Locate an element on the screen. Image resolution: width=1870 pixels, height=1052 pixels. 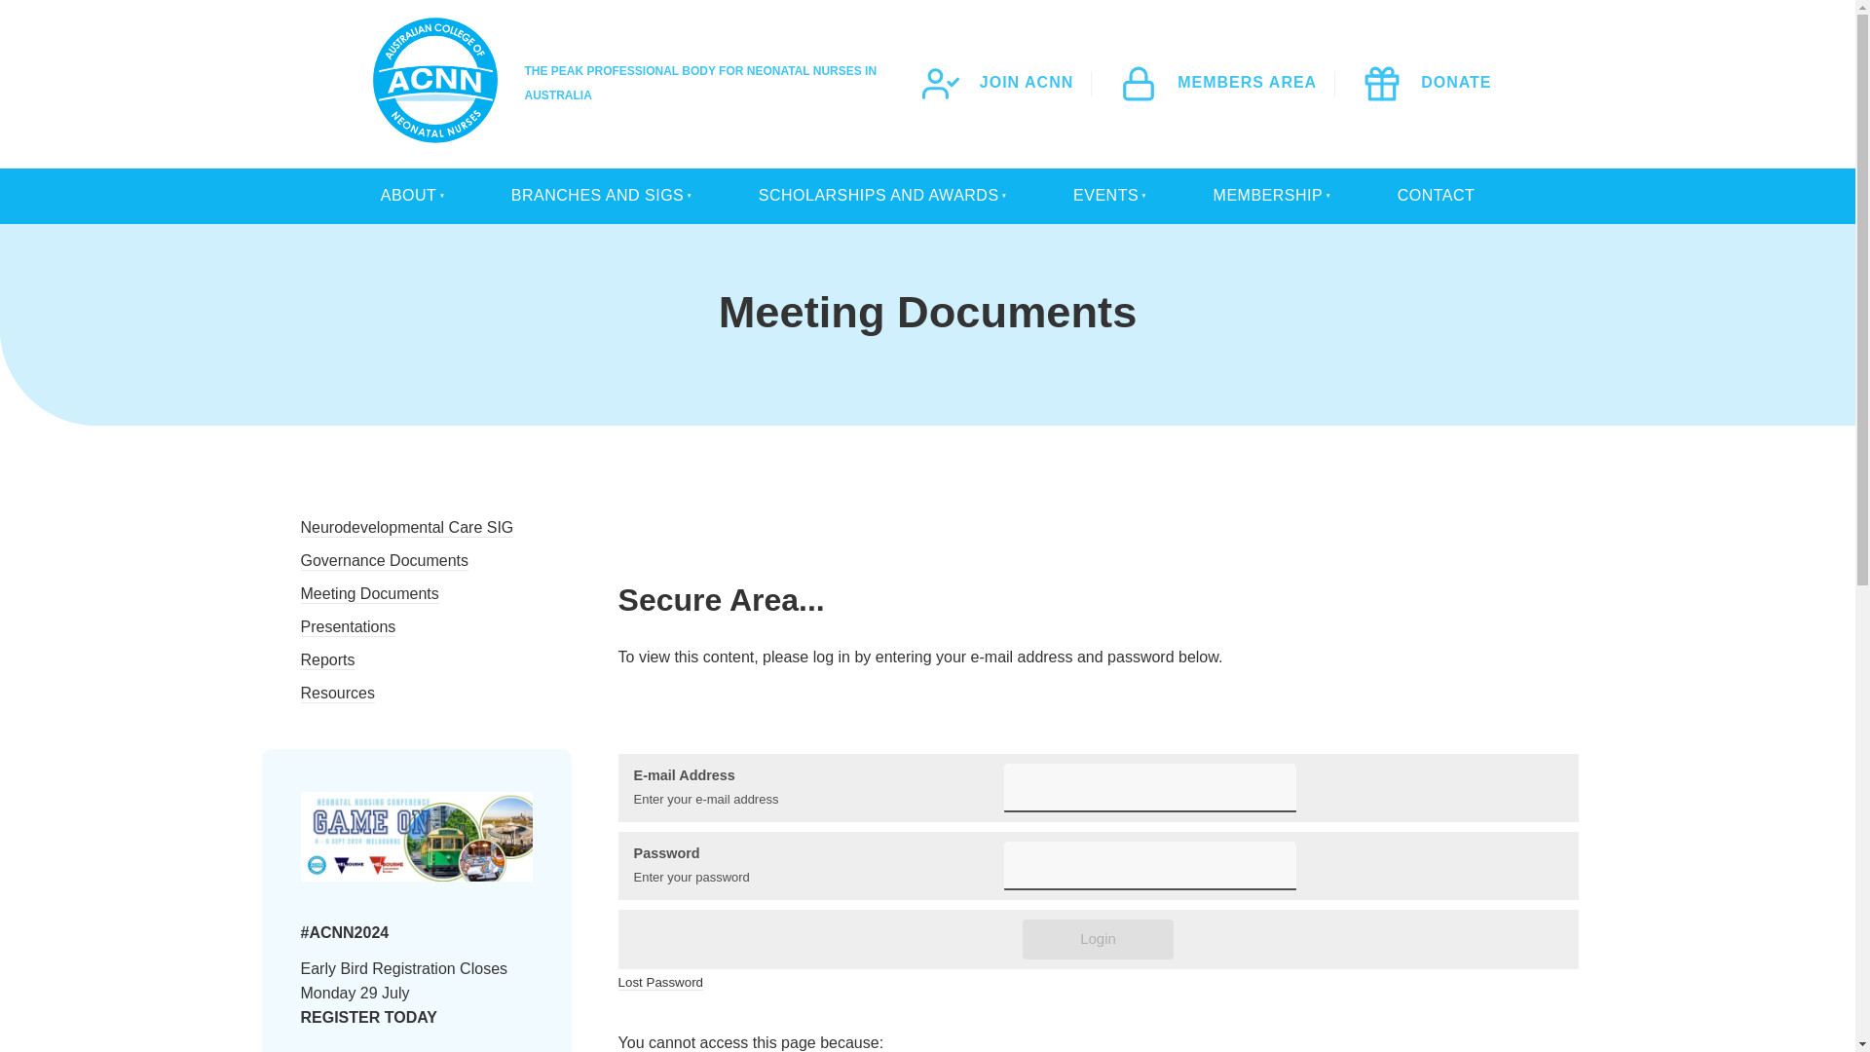
SCHOLARSHIPS AND AWARDS is located at coordinates (879, 196).